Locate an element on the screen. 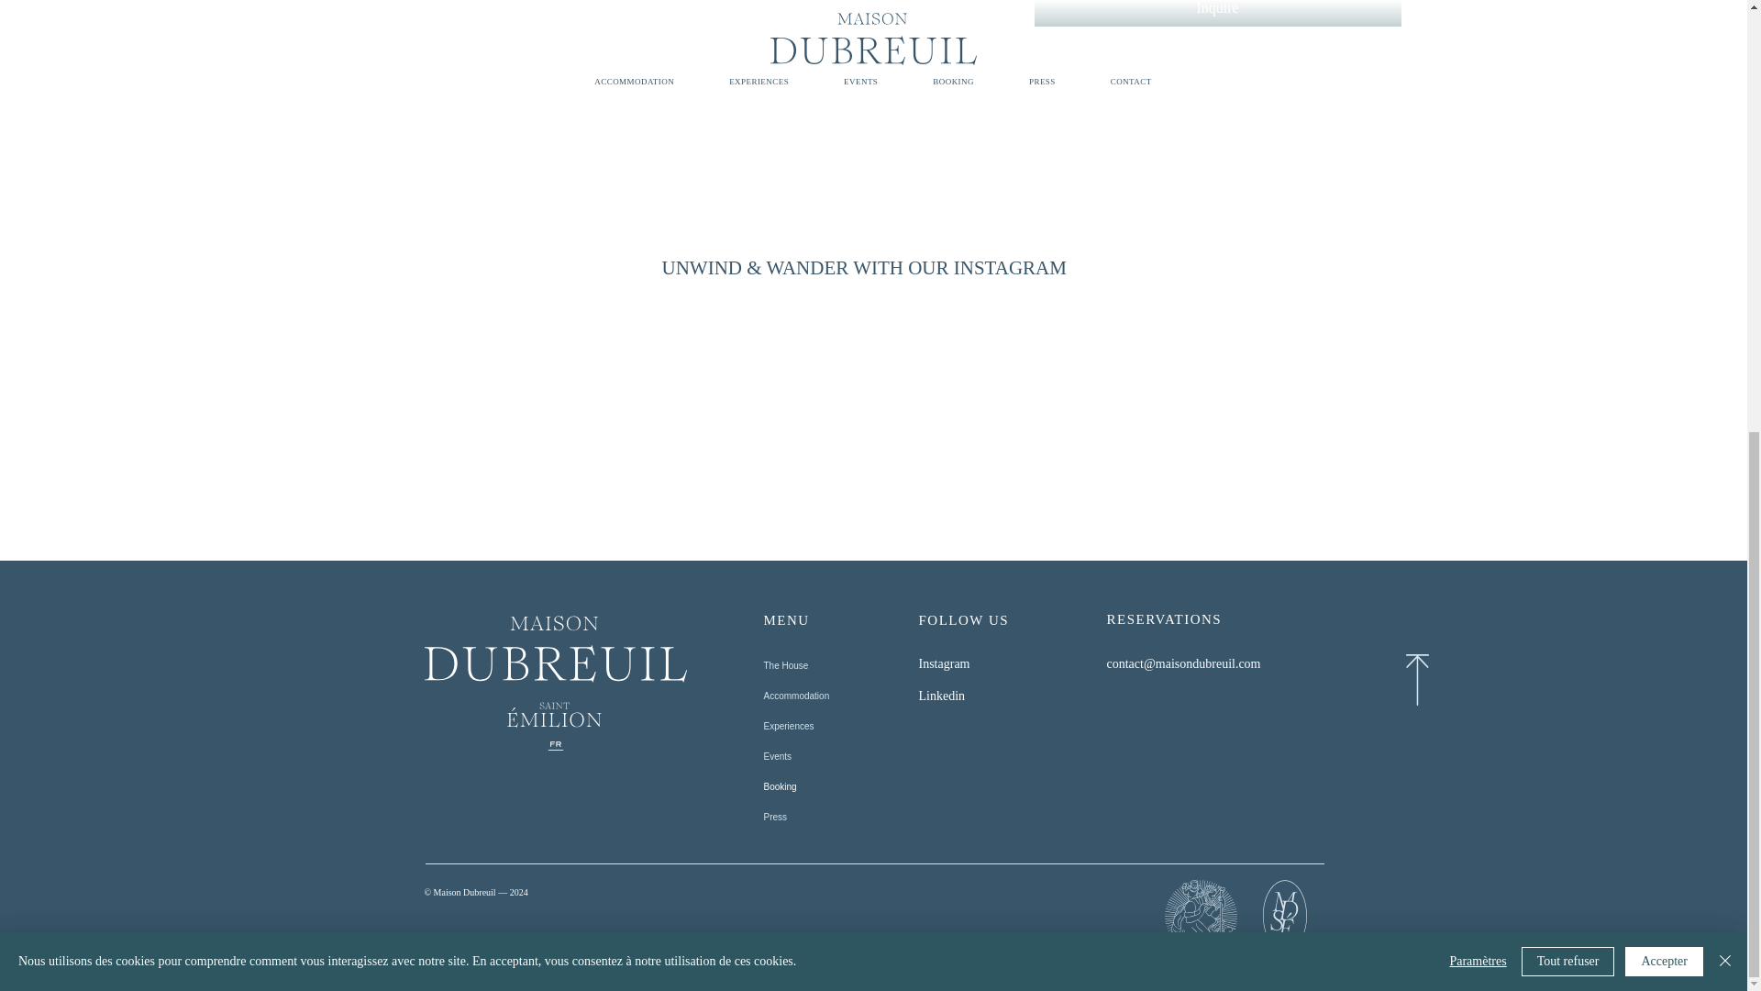 The width and height of the screenshot is (1761, 991). Instagram is located at coordinates (945, 664).